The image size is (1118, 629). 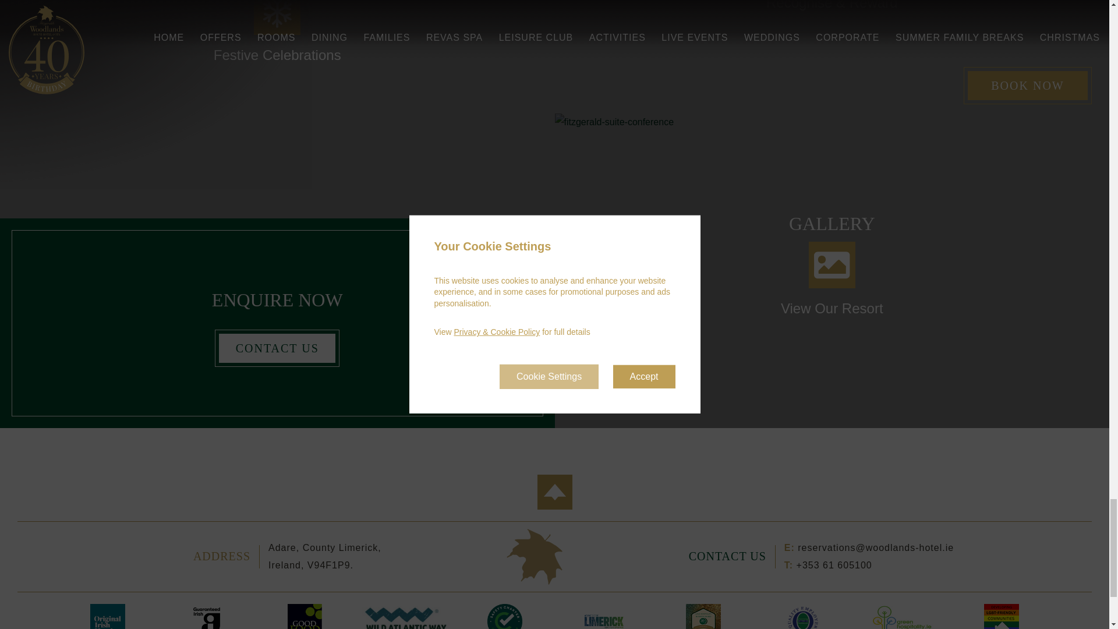 I want to click on Original Irish Hotels, so click(x=107, y=616).